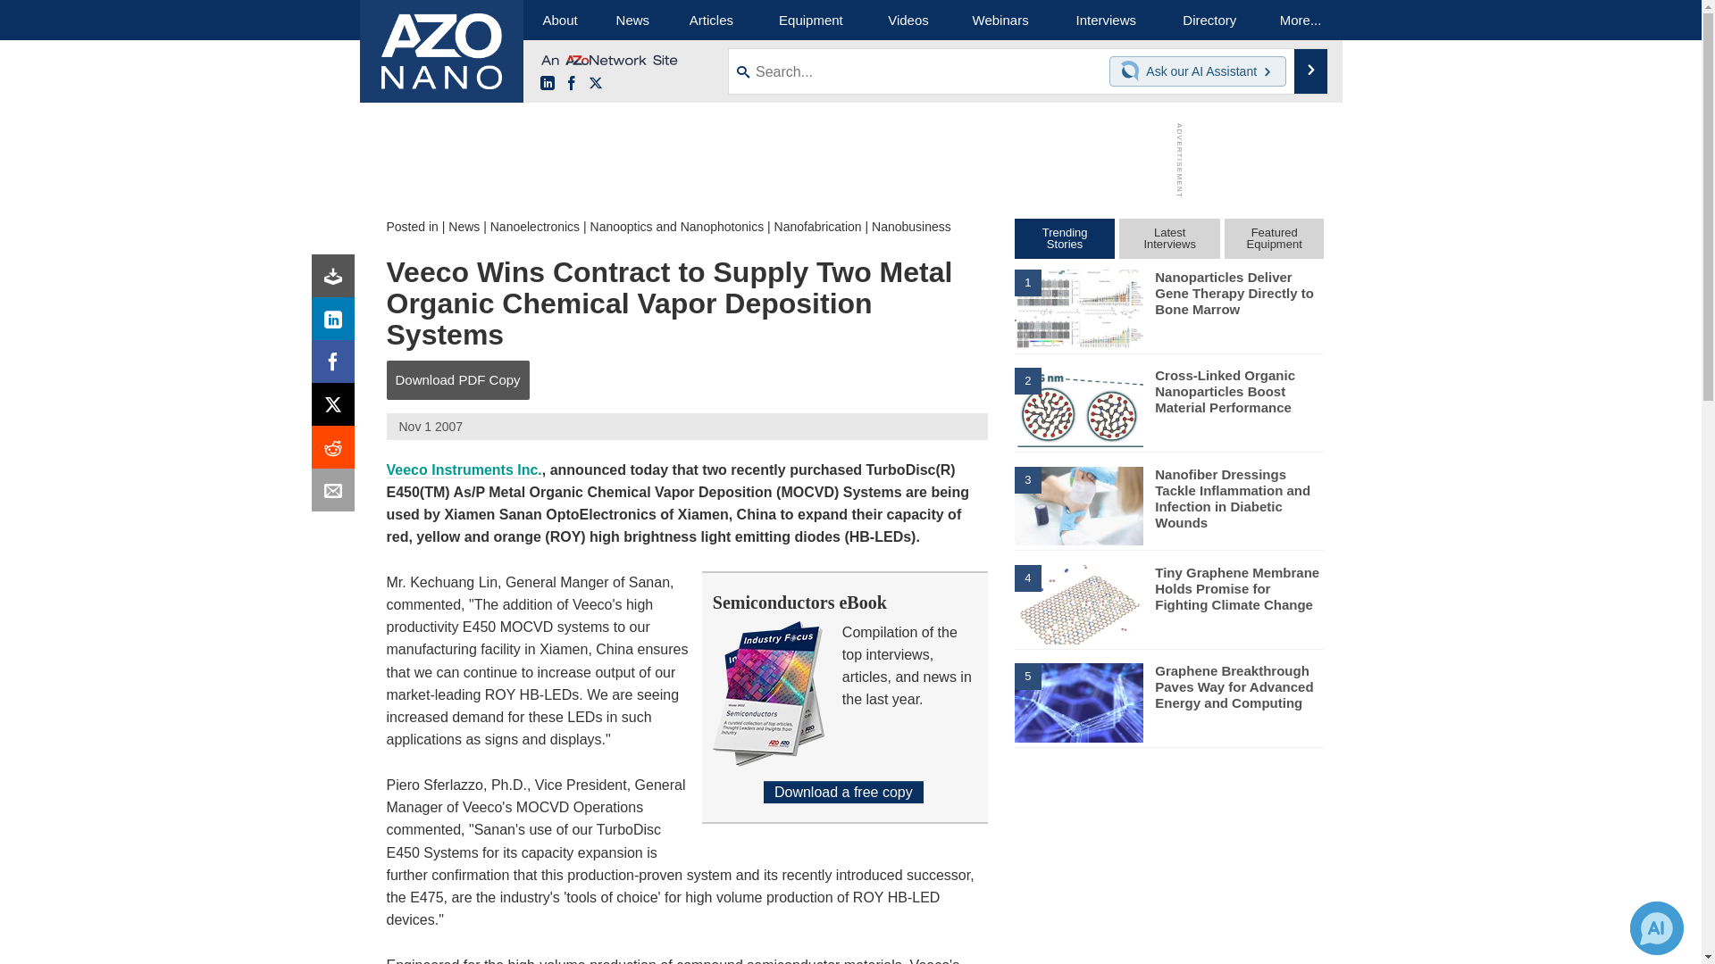 This screenshot has width=1715, height=964. I want to click on Nanooptics and Nanophotonics, so click(677, 227).